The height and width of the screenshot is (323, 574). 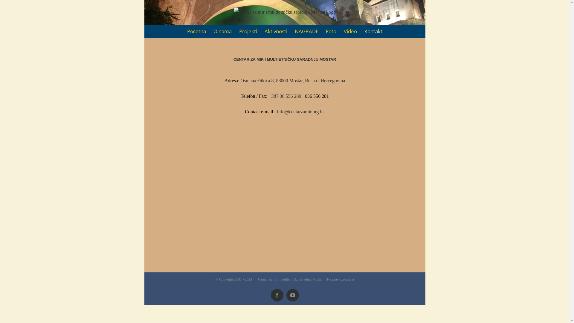 What do you see at coordinates (293, 295) in the screenshot?
I see `YouTube` at bounding box center [293, 295].